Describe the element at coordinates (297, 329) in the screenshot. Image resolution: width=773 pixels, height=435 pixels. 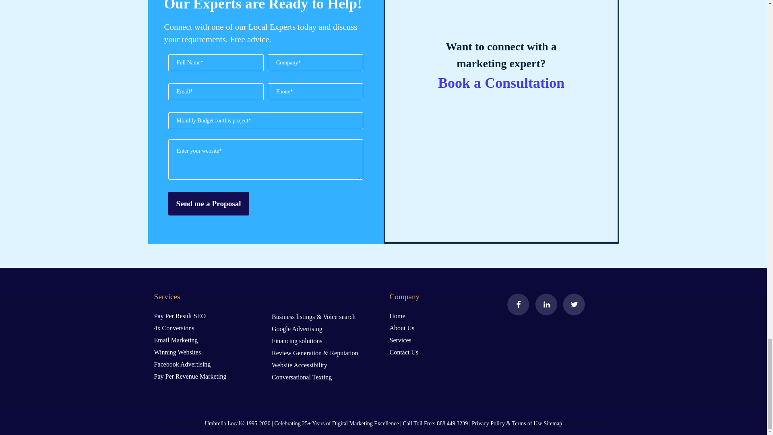
I see `Google Advertising` at that location.